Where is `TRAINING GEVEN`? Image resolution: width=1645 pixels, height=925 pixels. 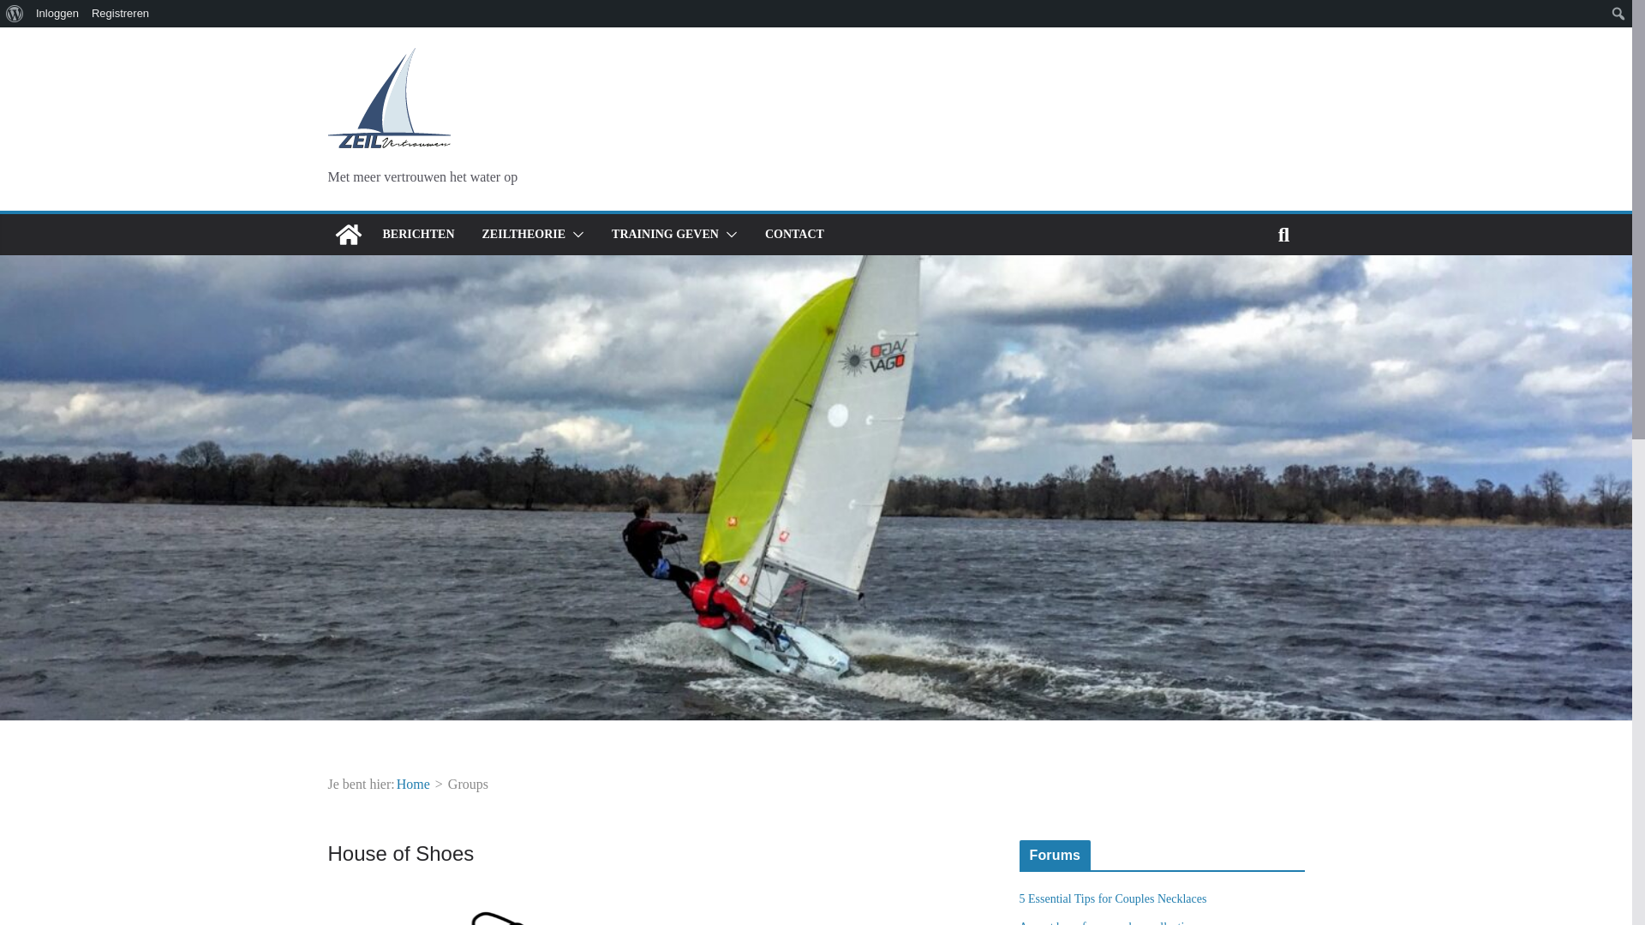
TRAINING GEVEN is located at coordinates (665, 235).